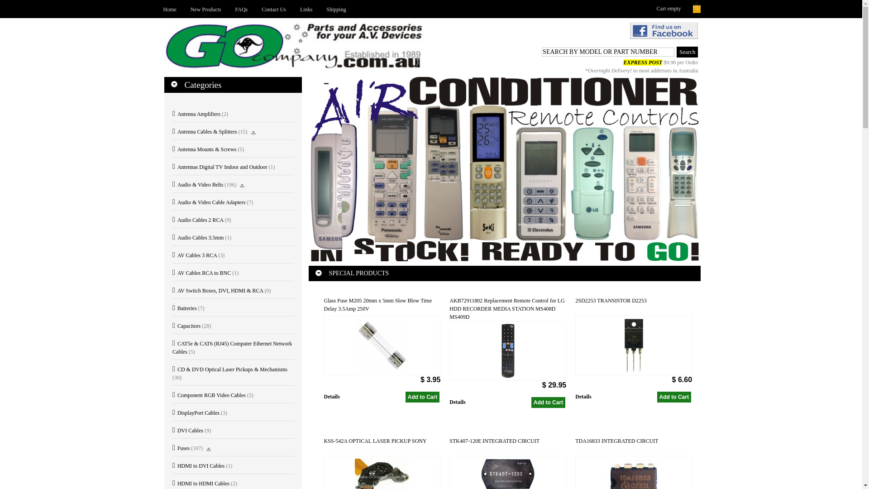 The image size is (869, 489). I want to click on Batteries, so click(185, 308).